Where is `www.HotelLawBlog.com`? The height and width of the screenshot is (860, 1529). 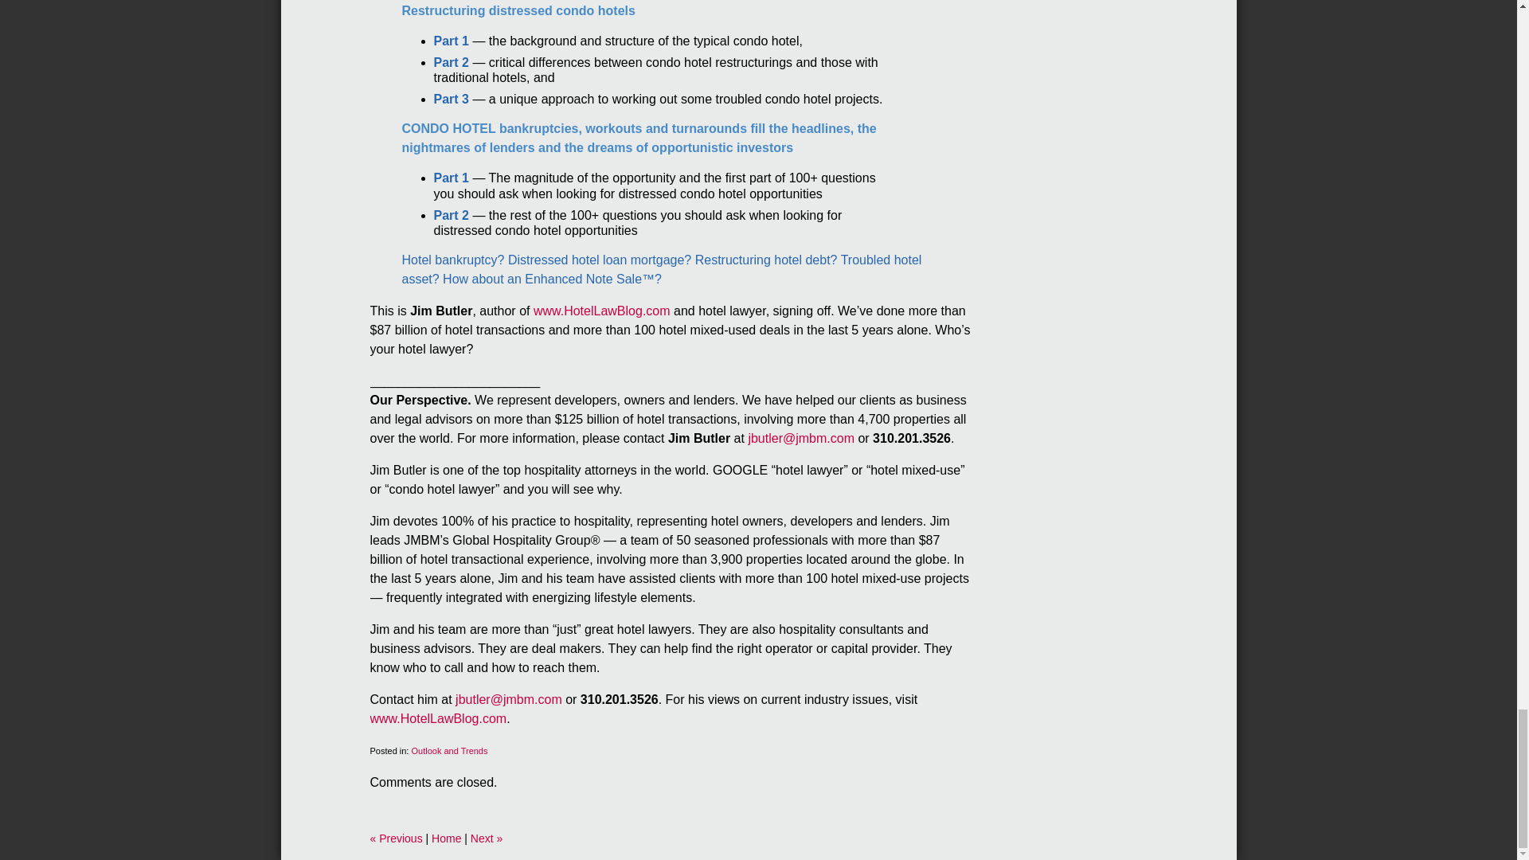
www.HotelLawBlog.com is located at coordinates (602, 311).